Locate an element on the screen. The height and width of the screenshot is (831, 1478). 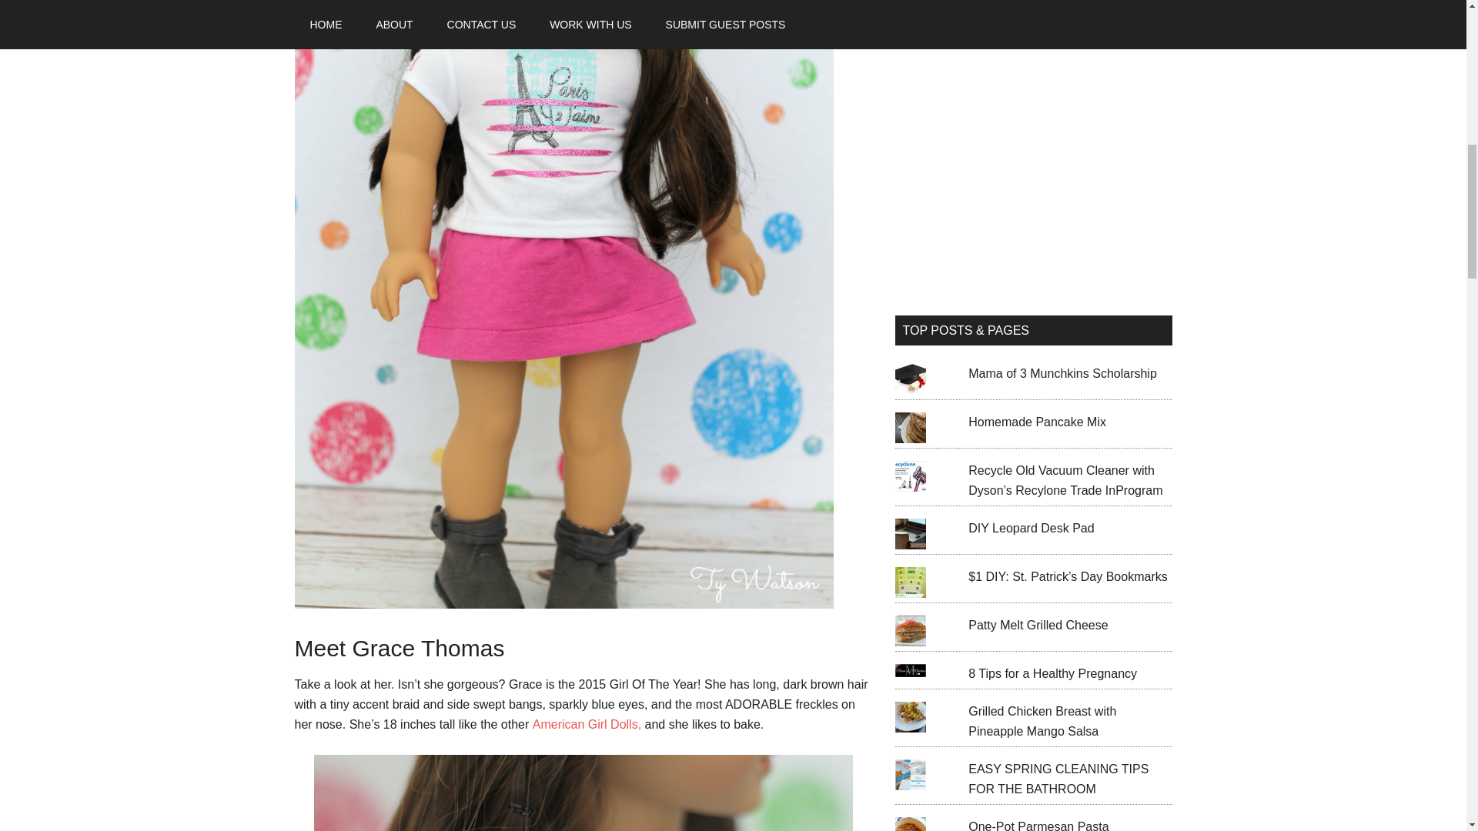
Homemade Pancake Mix is located at coordinates (1036, 422).